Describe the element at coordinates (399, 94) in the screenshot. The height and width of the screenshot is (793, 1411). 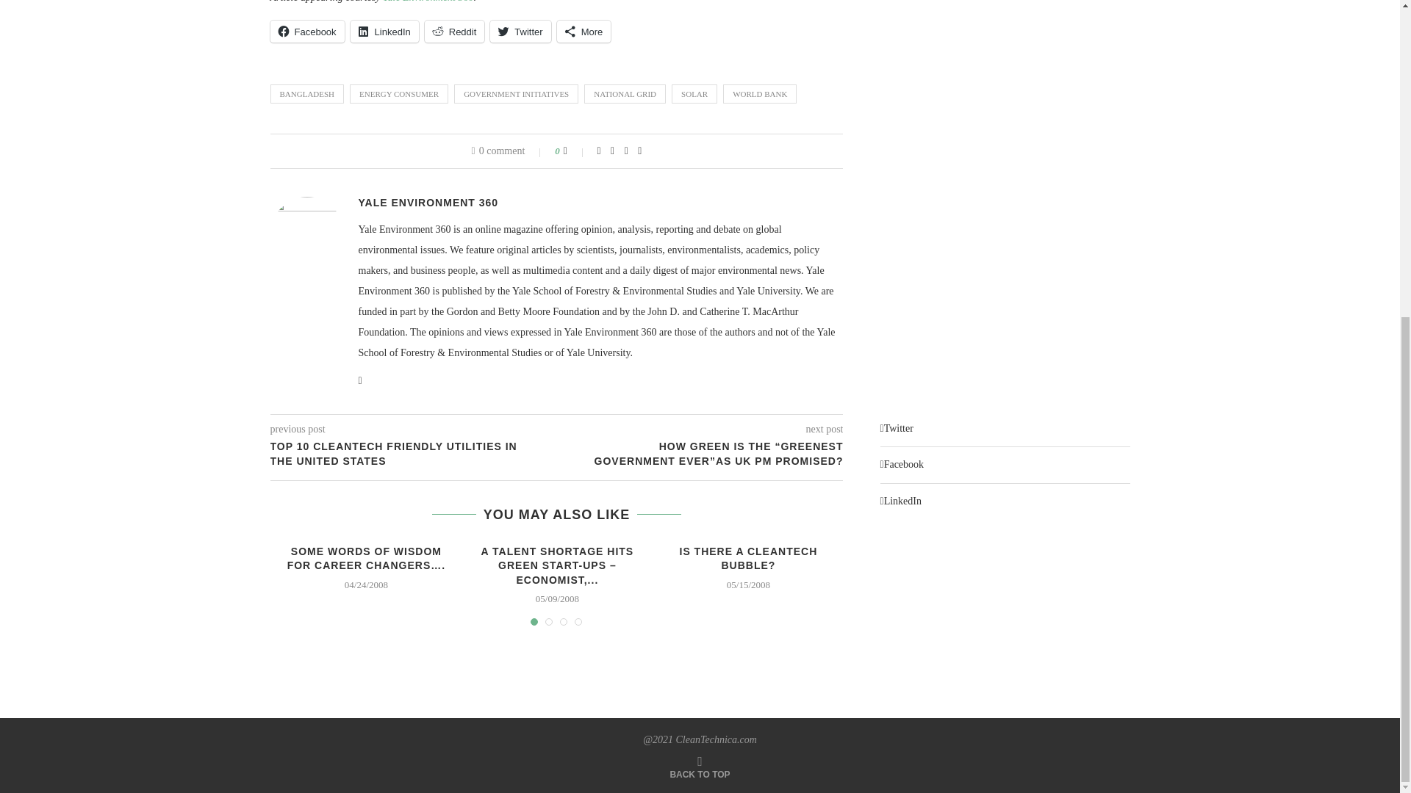
I see `ENERGY CONSUMER` at that location.